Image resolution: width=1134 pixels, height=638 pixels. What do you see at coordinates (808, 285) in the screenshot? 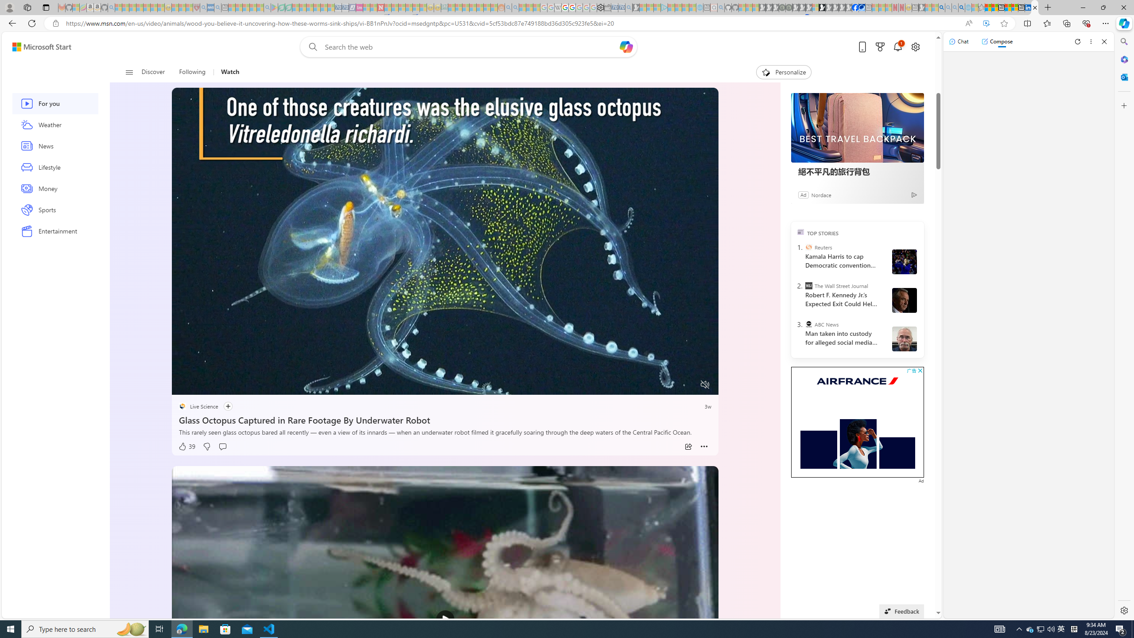
I see `The Wall Street Journal` at bounding box center [808, 285].